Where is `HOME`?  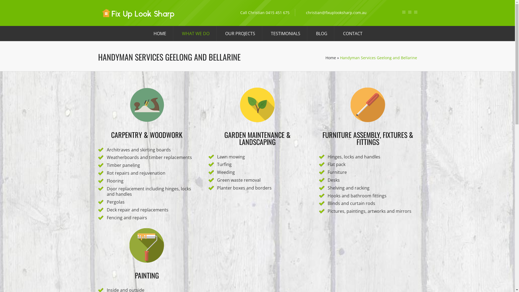 HOME is located at coordinates (159, 34).